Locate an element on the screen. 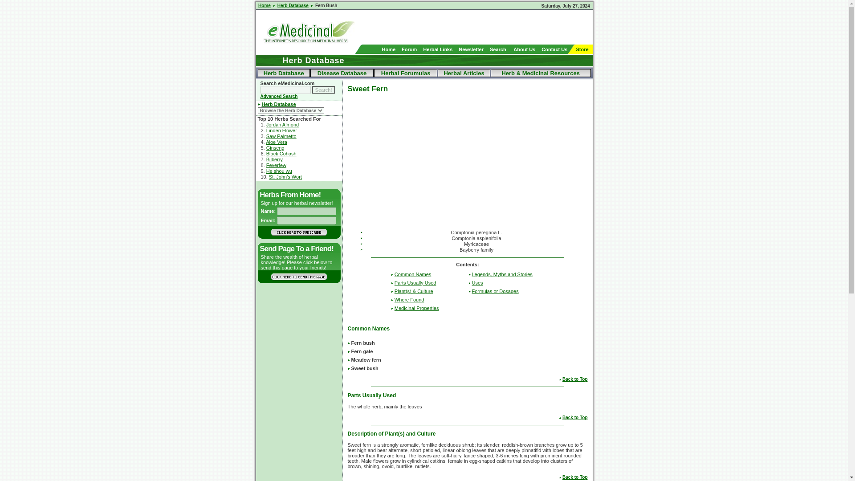  Herb Database is located at coordinates (279, 104).